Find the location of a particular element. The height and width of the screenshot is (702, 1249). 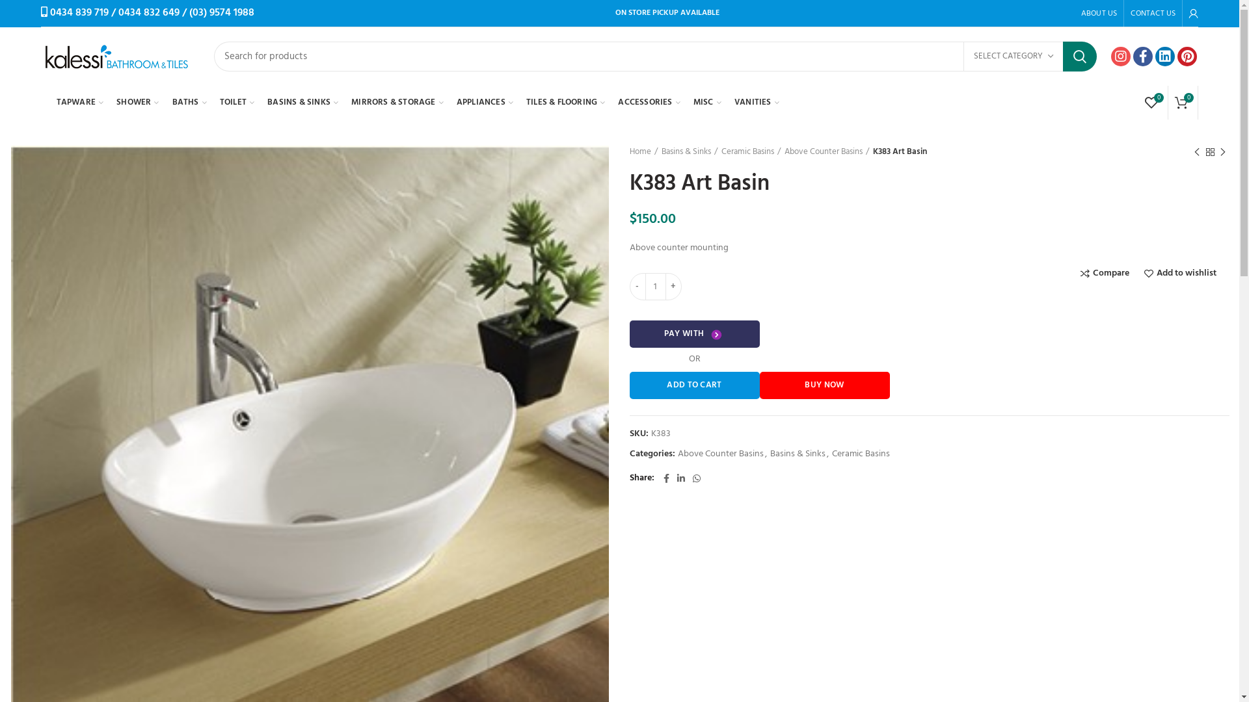

Ceramic Basins is located at coordinates (860, 455).